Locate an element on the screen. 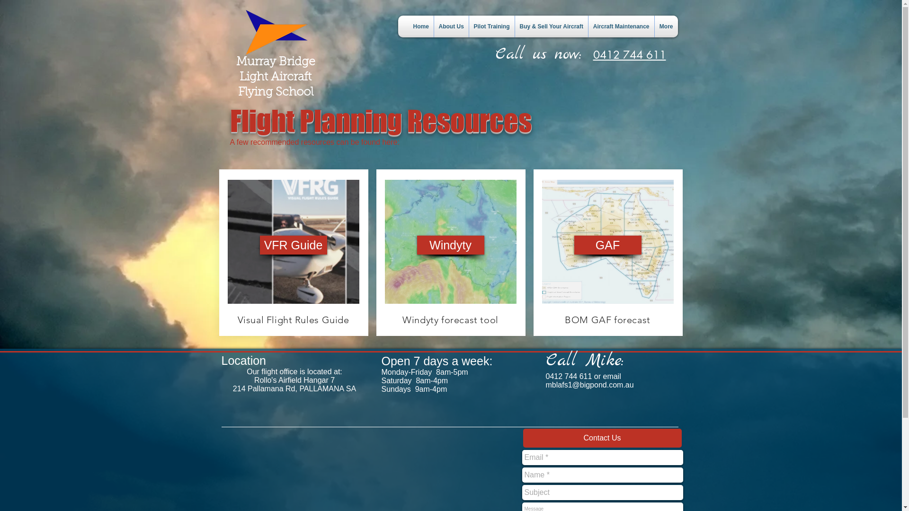 This screenshot has width=909, height=511. Aircraft Maintenance is located at coordinates (621, 26).